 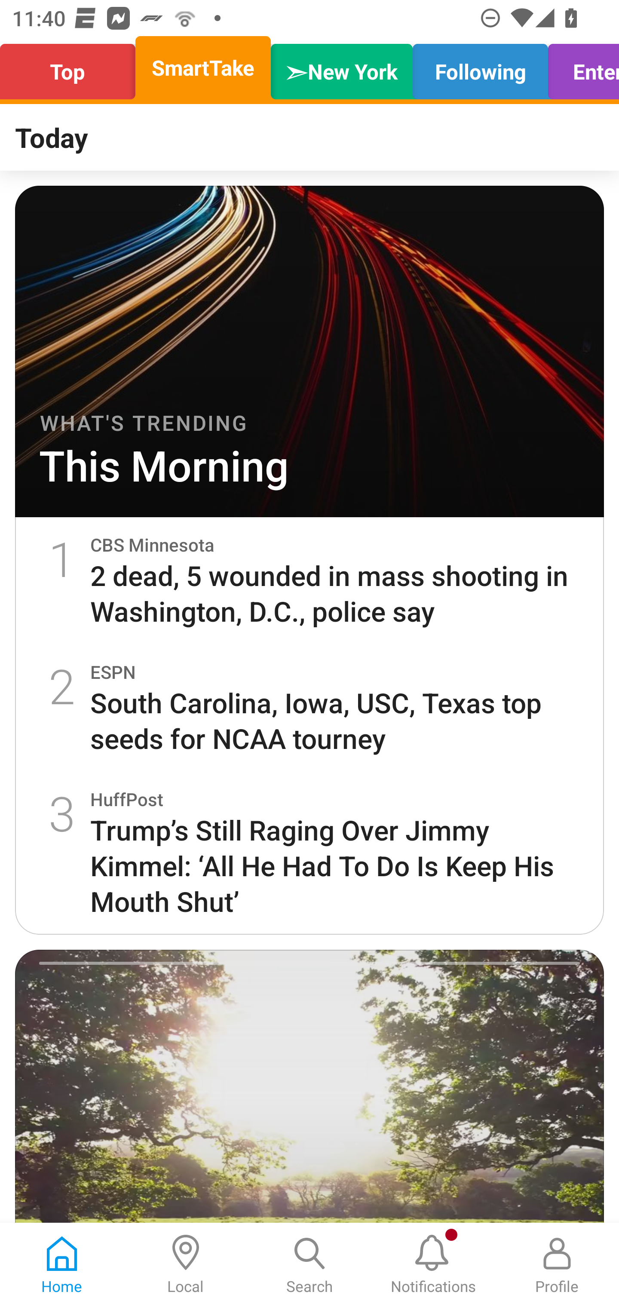 I want to click on ➣New York, so click(x=341, y=68).